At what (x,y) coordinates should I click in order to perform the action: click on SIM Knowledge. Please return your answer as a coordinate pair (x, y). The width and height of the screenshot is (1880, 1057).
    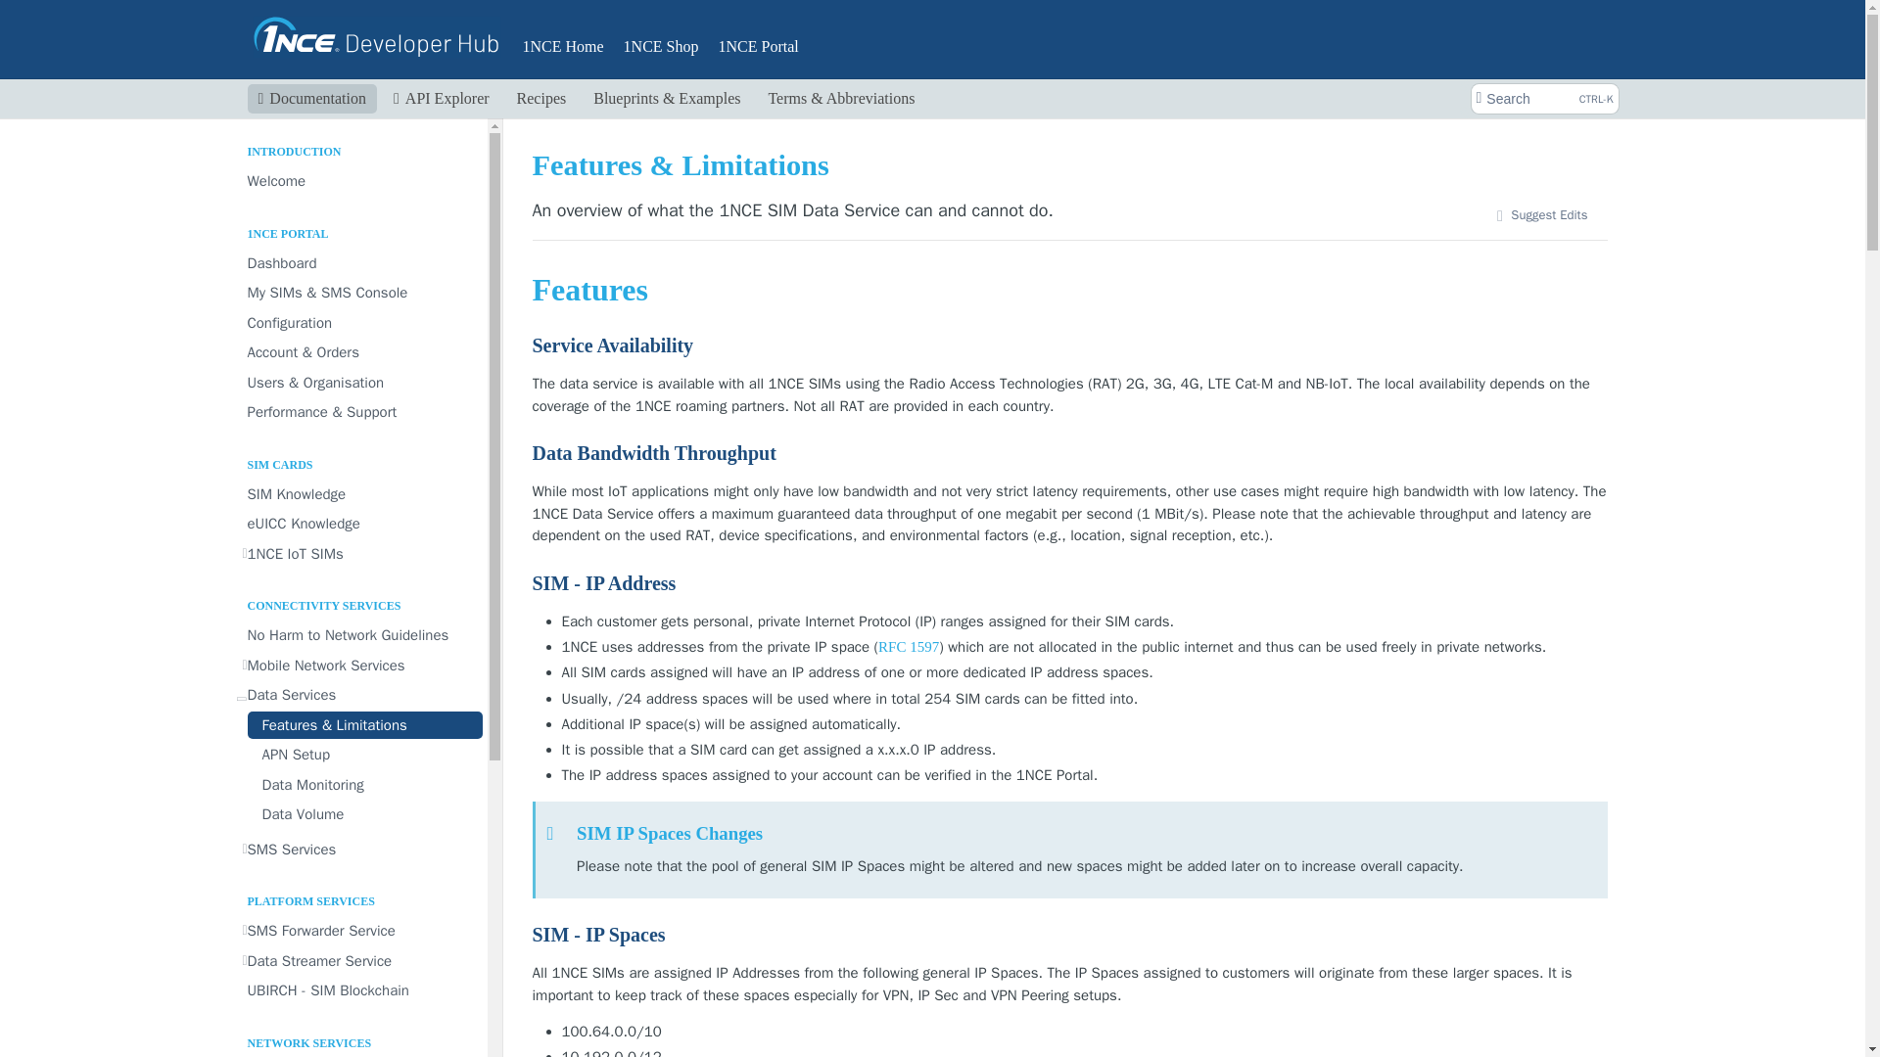
    Looking at the image, I should click on (358, 493).